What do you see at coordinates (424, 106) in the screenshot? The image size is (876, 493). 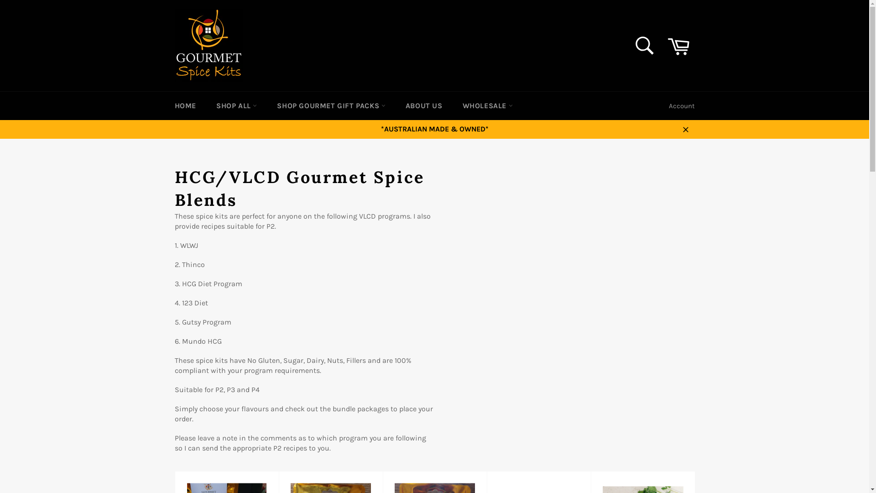 I see `ABOUT US` at bounding box center [424, 106].